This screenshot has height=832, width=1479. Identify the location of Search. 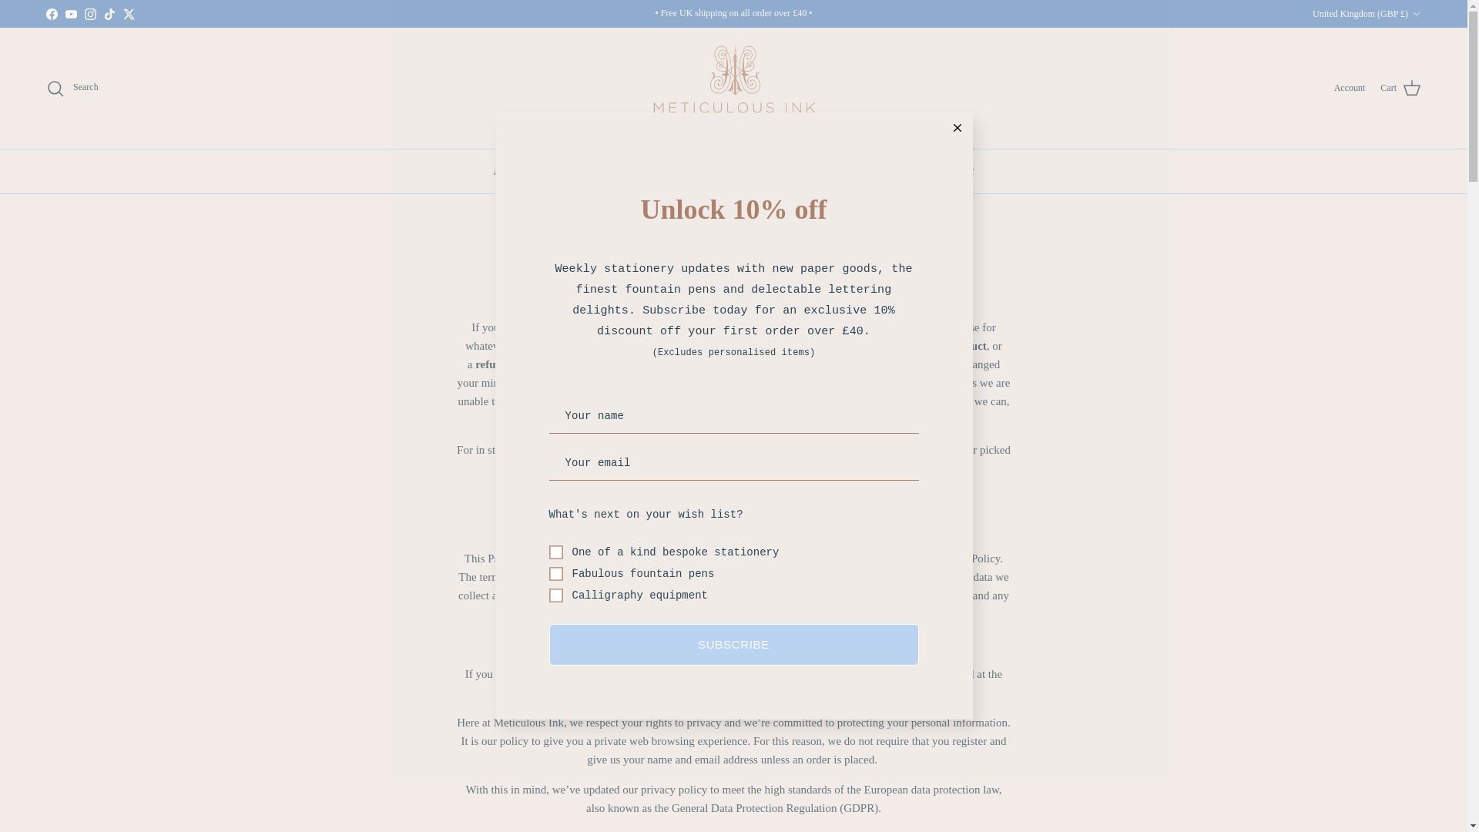
(72, 88).